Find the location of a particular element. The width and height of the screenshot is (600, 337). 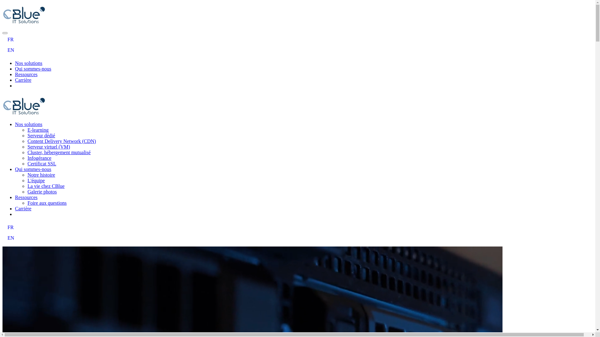

Serveur virtuel (VM) is located at coordinates (49, 147).